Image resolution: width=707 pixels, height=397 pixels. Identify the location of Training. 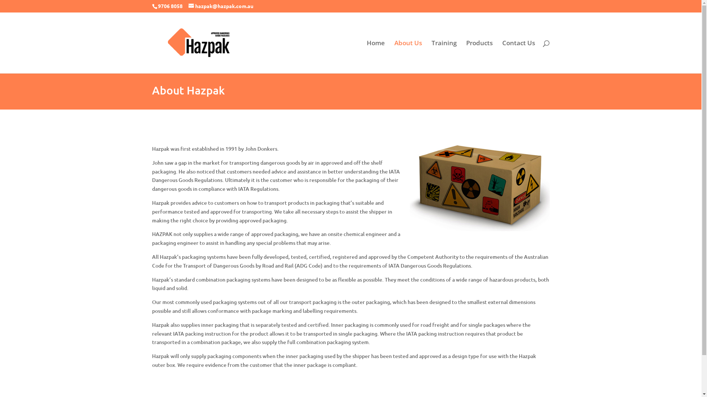
(444, 57).